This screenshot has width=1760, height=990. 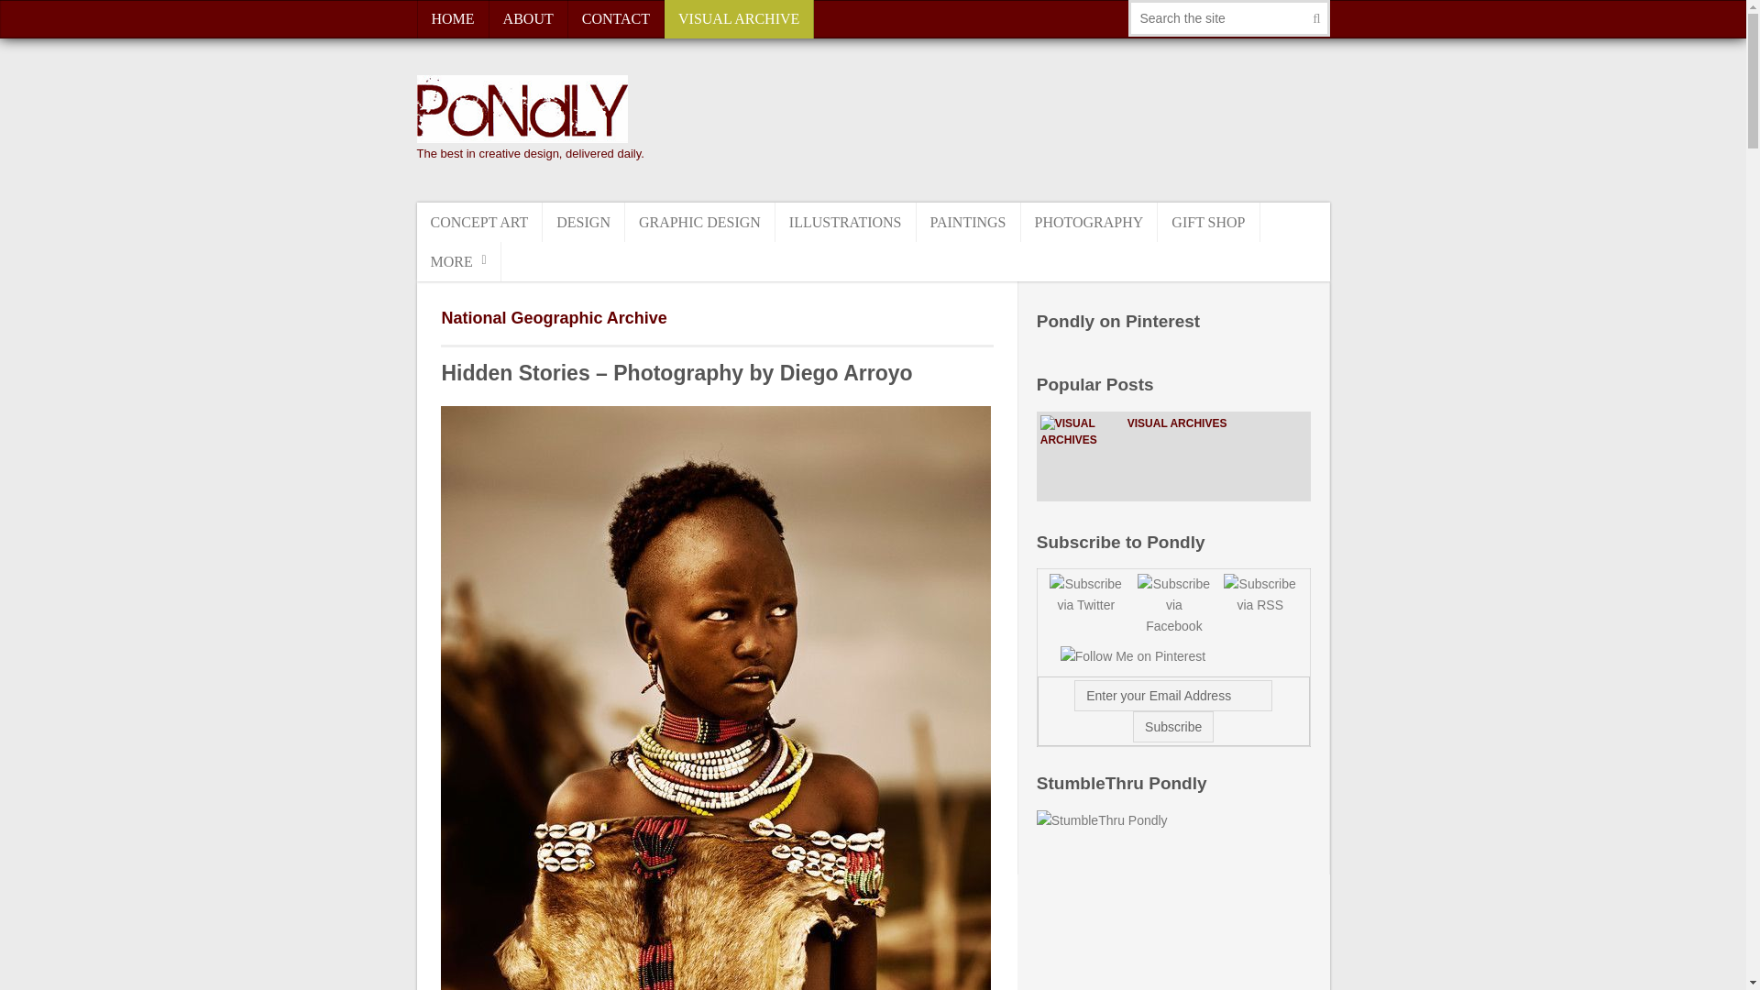 I want to click on CONCEPT ART, so click(x=478, y=222).